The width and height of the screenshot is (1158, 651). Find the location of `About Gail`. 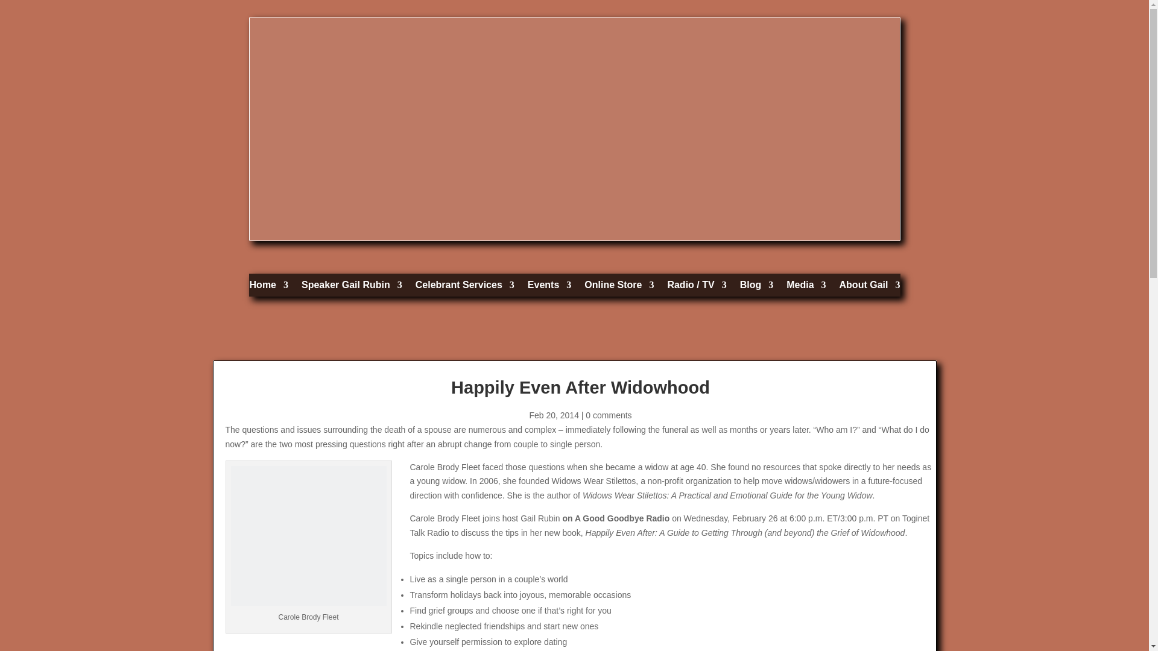

About Gail is located at coordinates (870, 288).